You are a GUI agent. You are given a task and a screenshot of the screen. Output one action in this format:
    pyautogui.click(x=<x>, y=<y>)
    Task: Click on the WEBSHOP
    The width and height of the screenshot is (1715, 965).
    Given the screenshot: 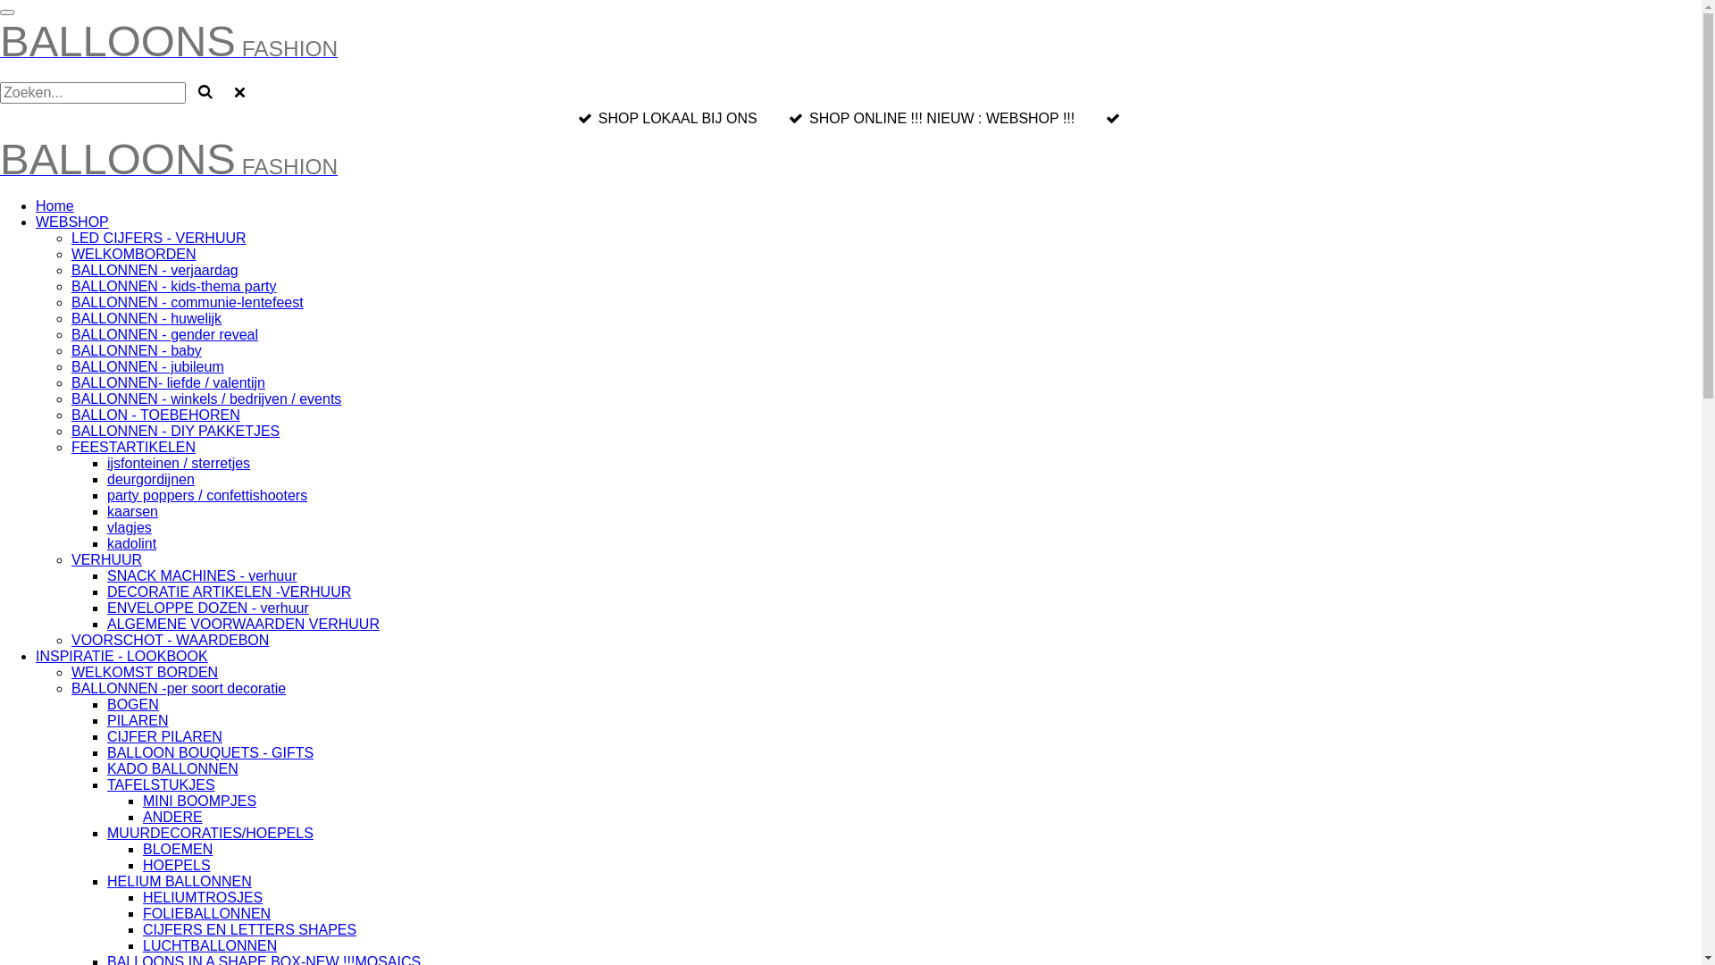 What is the action you would take?
    pyautogui.click(x=72, y=222)
    